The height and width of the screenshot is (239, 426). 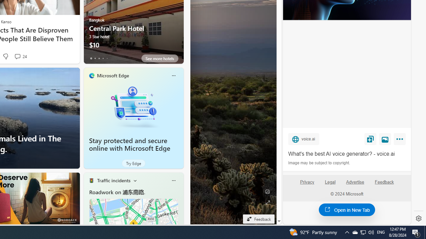 I want to click on More, so click(x=401, y=140).